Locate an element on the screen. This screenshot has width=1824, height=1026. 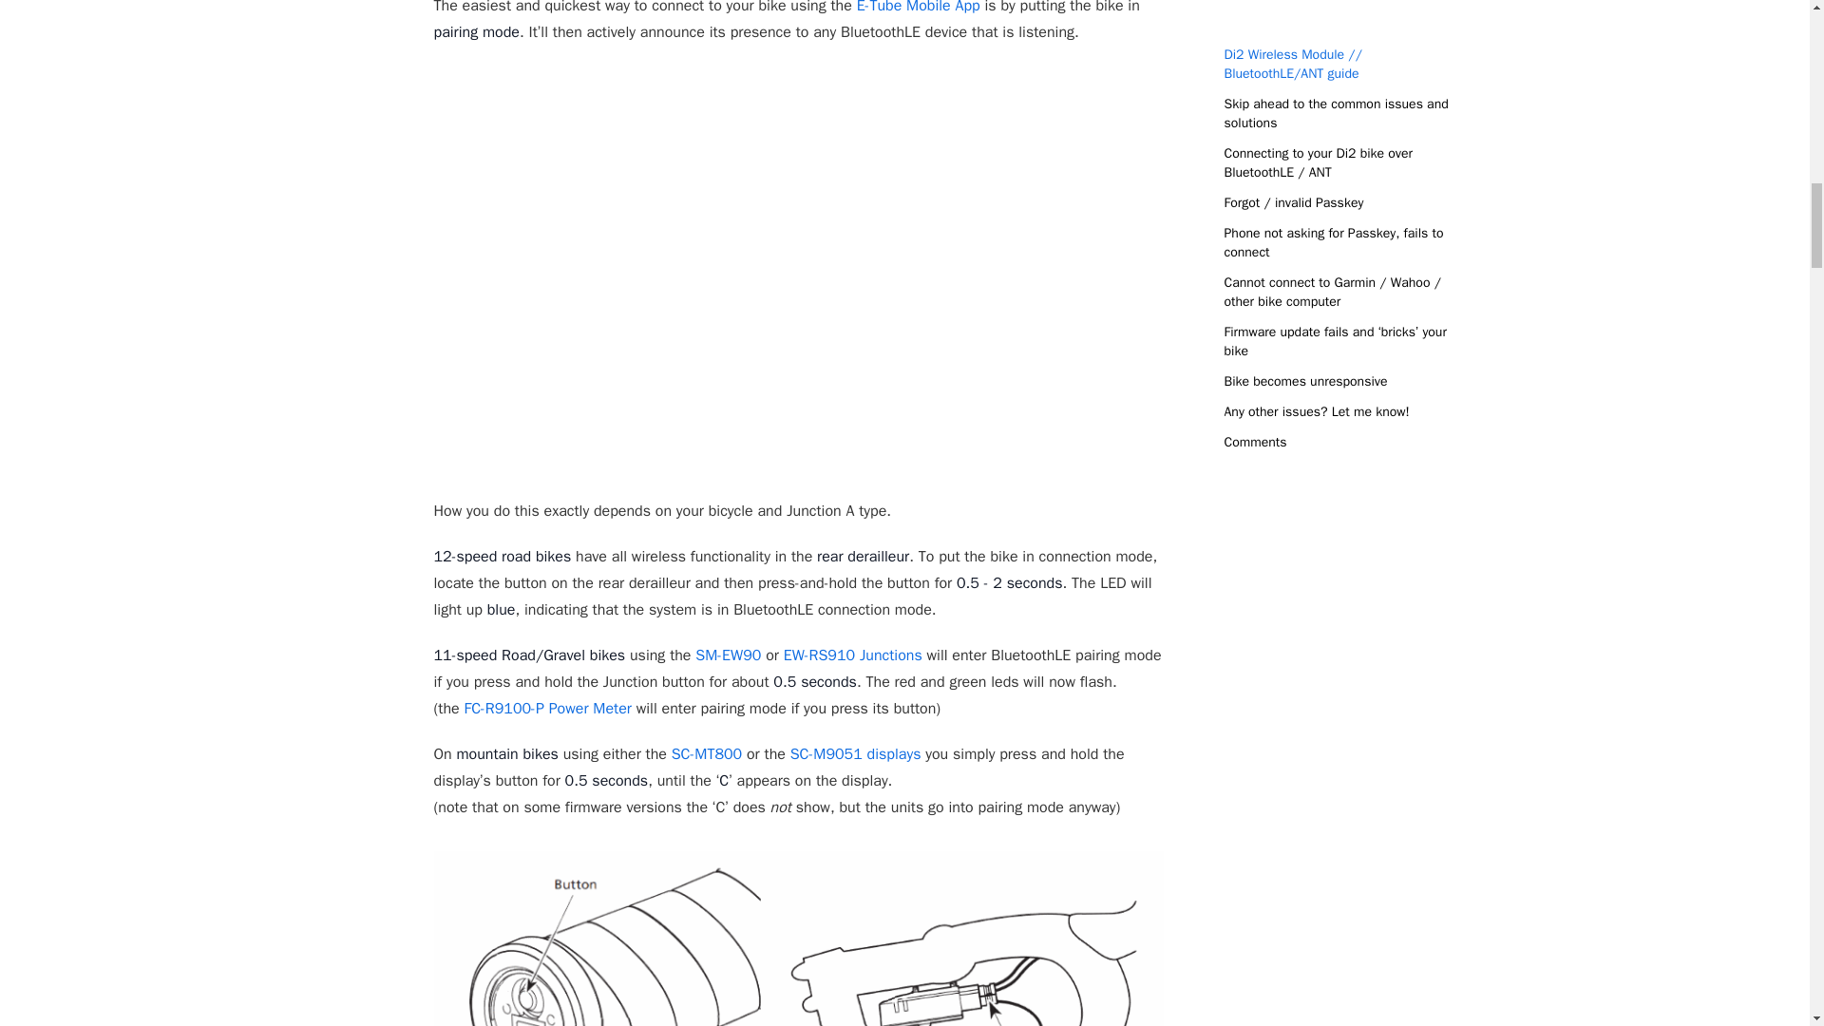
E-Tube Mobile App is located at coordinates (919, 8).